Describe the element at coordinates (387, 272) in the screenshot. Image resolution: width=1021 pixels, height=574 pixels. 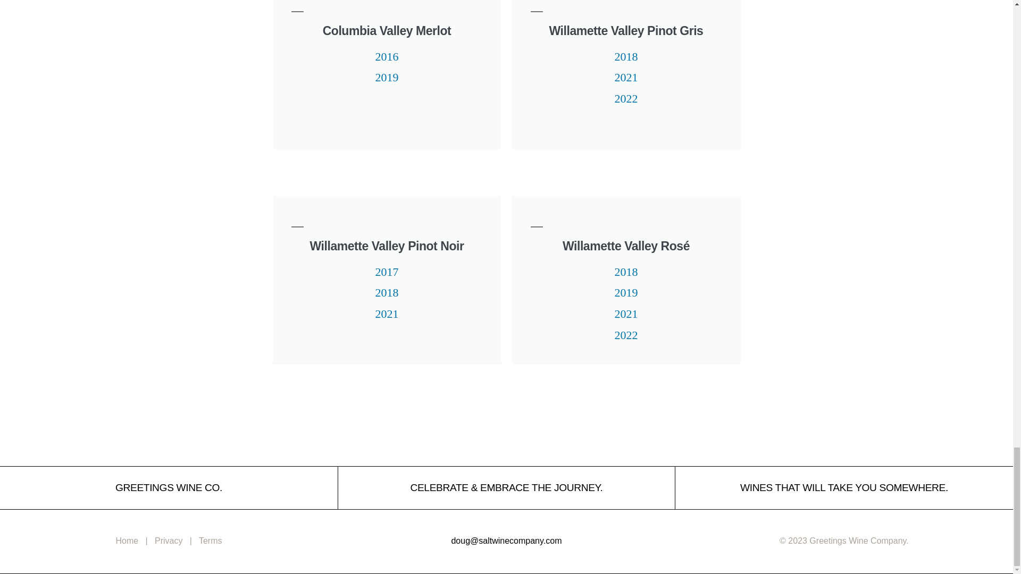
I see `2017` at that location.